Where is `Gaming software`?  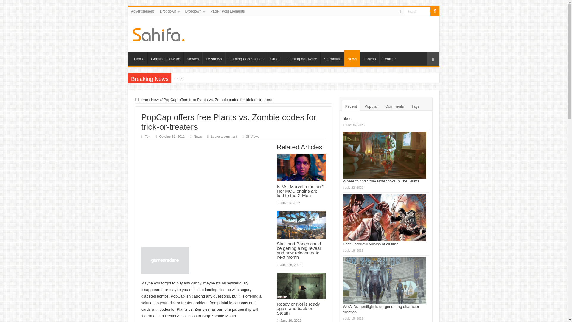
Gaming software is located at coordinates (165, 58).